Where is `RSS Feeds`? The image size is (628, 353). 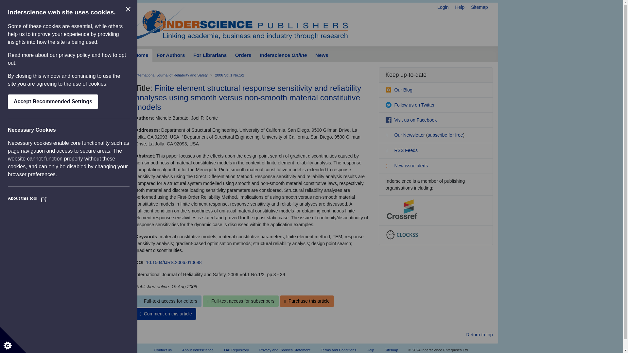 RSS Feeds is located at coordinates (401, 150).